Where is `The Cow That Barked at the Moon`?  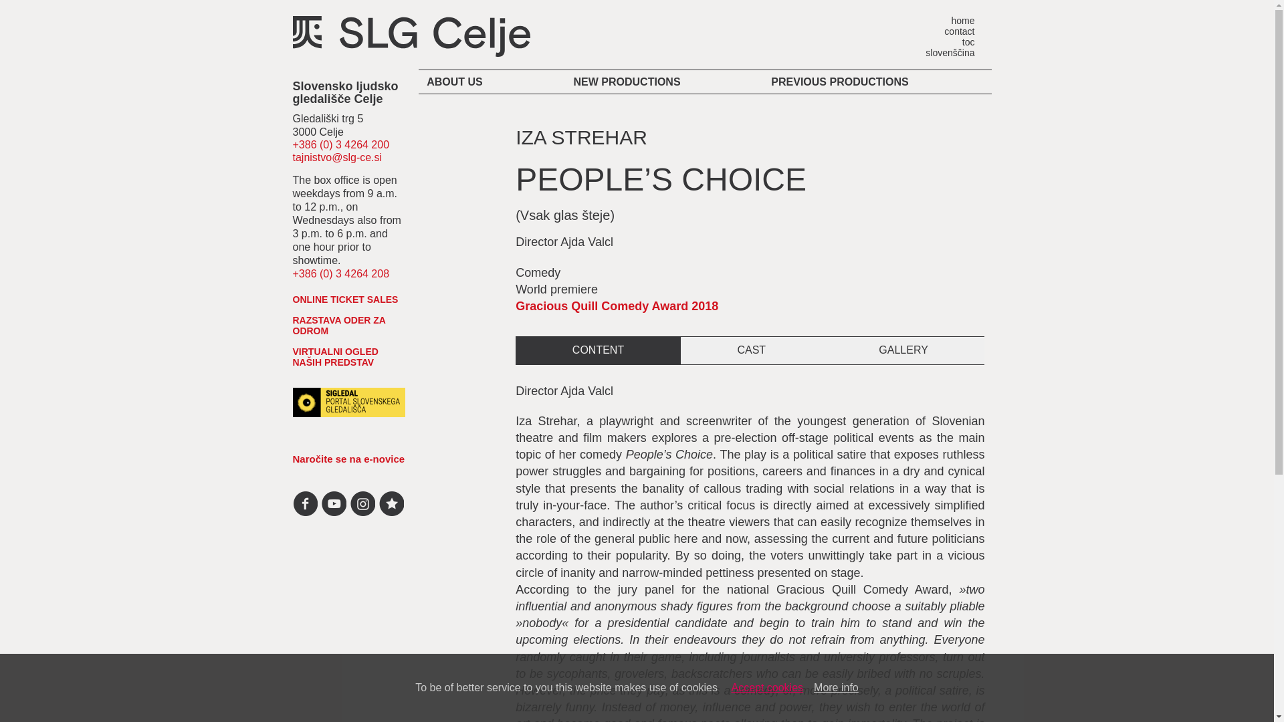
The Cow That Barked at the Moon is located at coordinates (645, 153).